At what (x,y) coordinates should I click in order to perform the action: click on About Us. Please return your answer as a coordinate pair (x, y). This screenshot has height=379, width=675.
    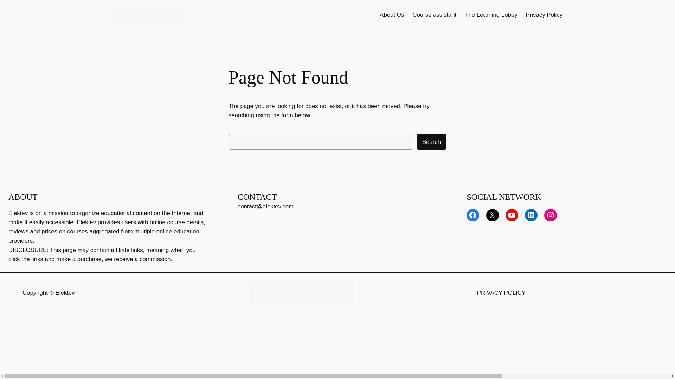
    Looking at the image, I should click on (392, 15).